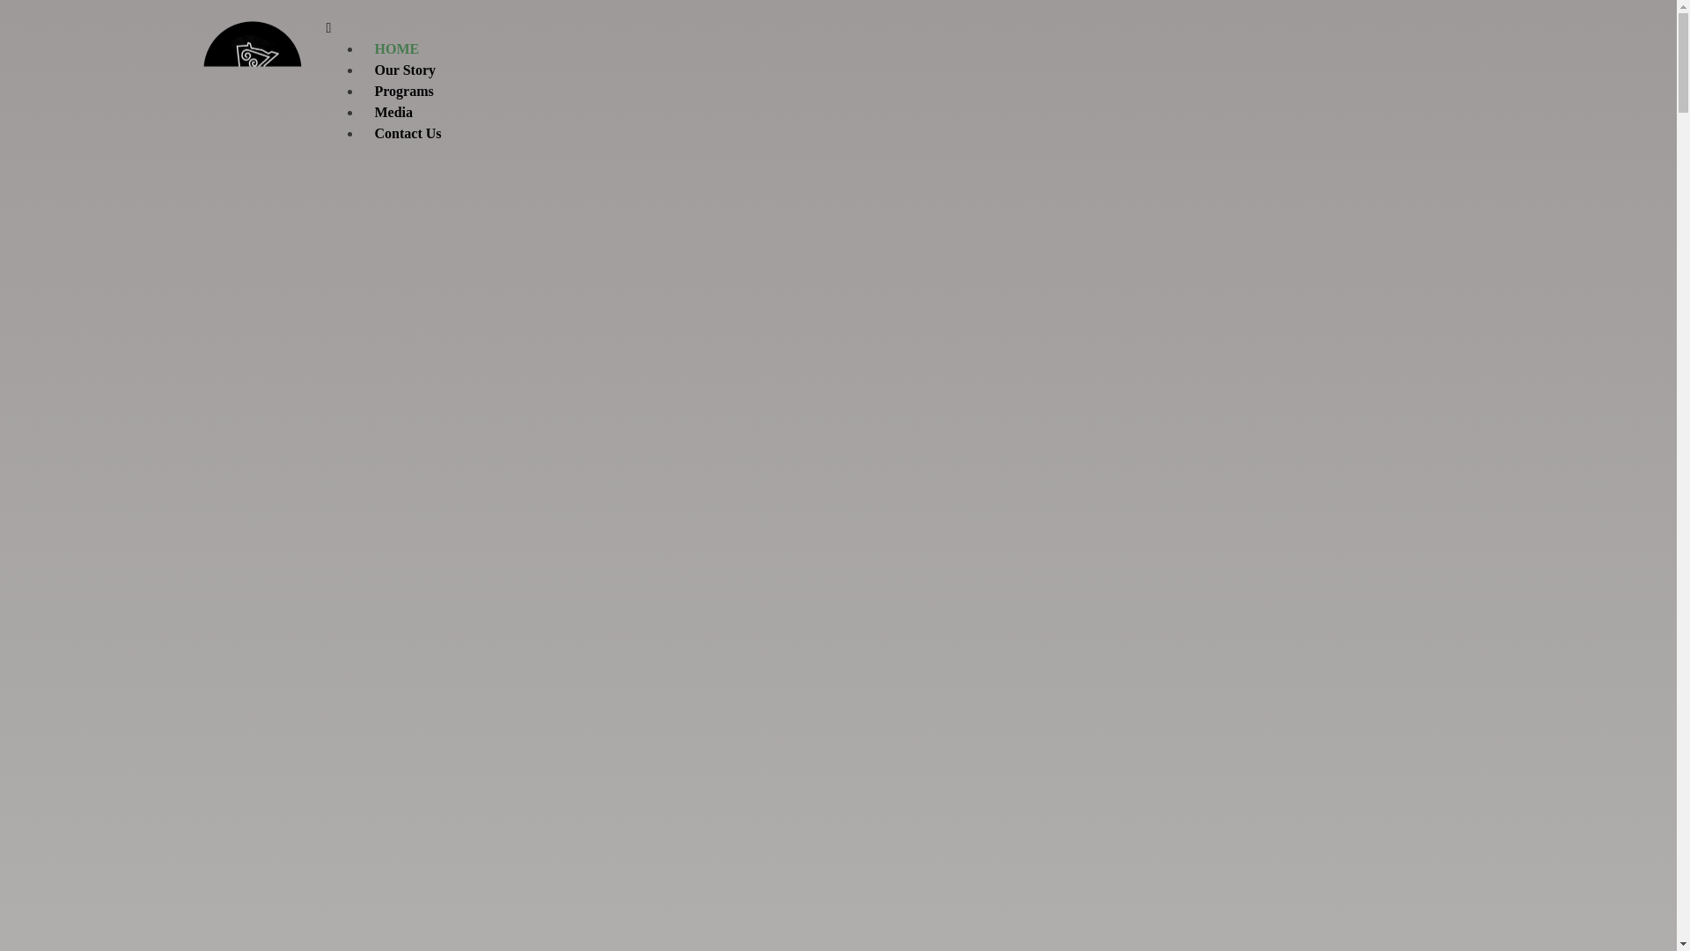 The width and height of the screenshot is (1690, 951). I want to click on Our Story, so click(404, 70).